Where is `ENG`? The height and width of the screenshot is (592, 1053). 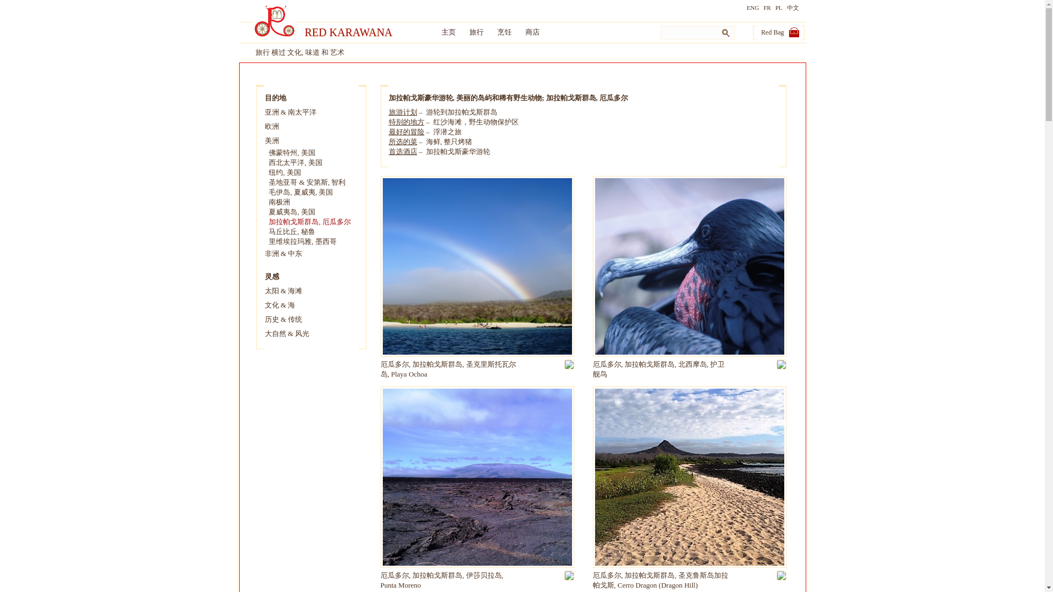
ENG is located at coordinates (750, 8).